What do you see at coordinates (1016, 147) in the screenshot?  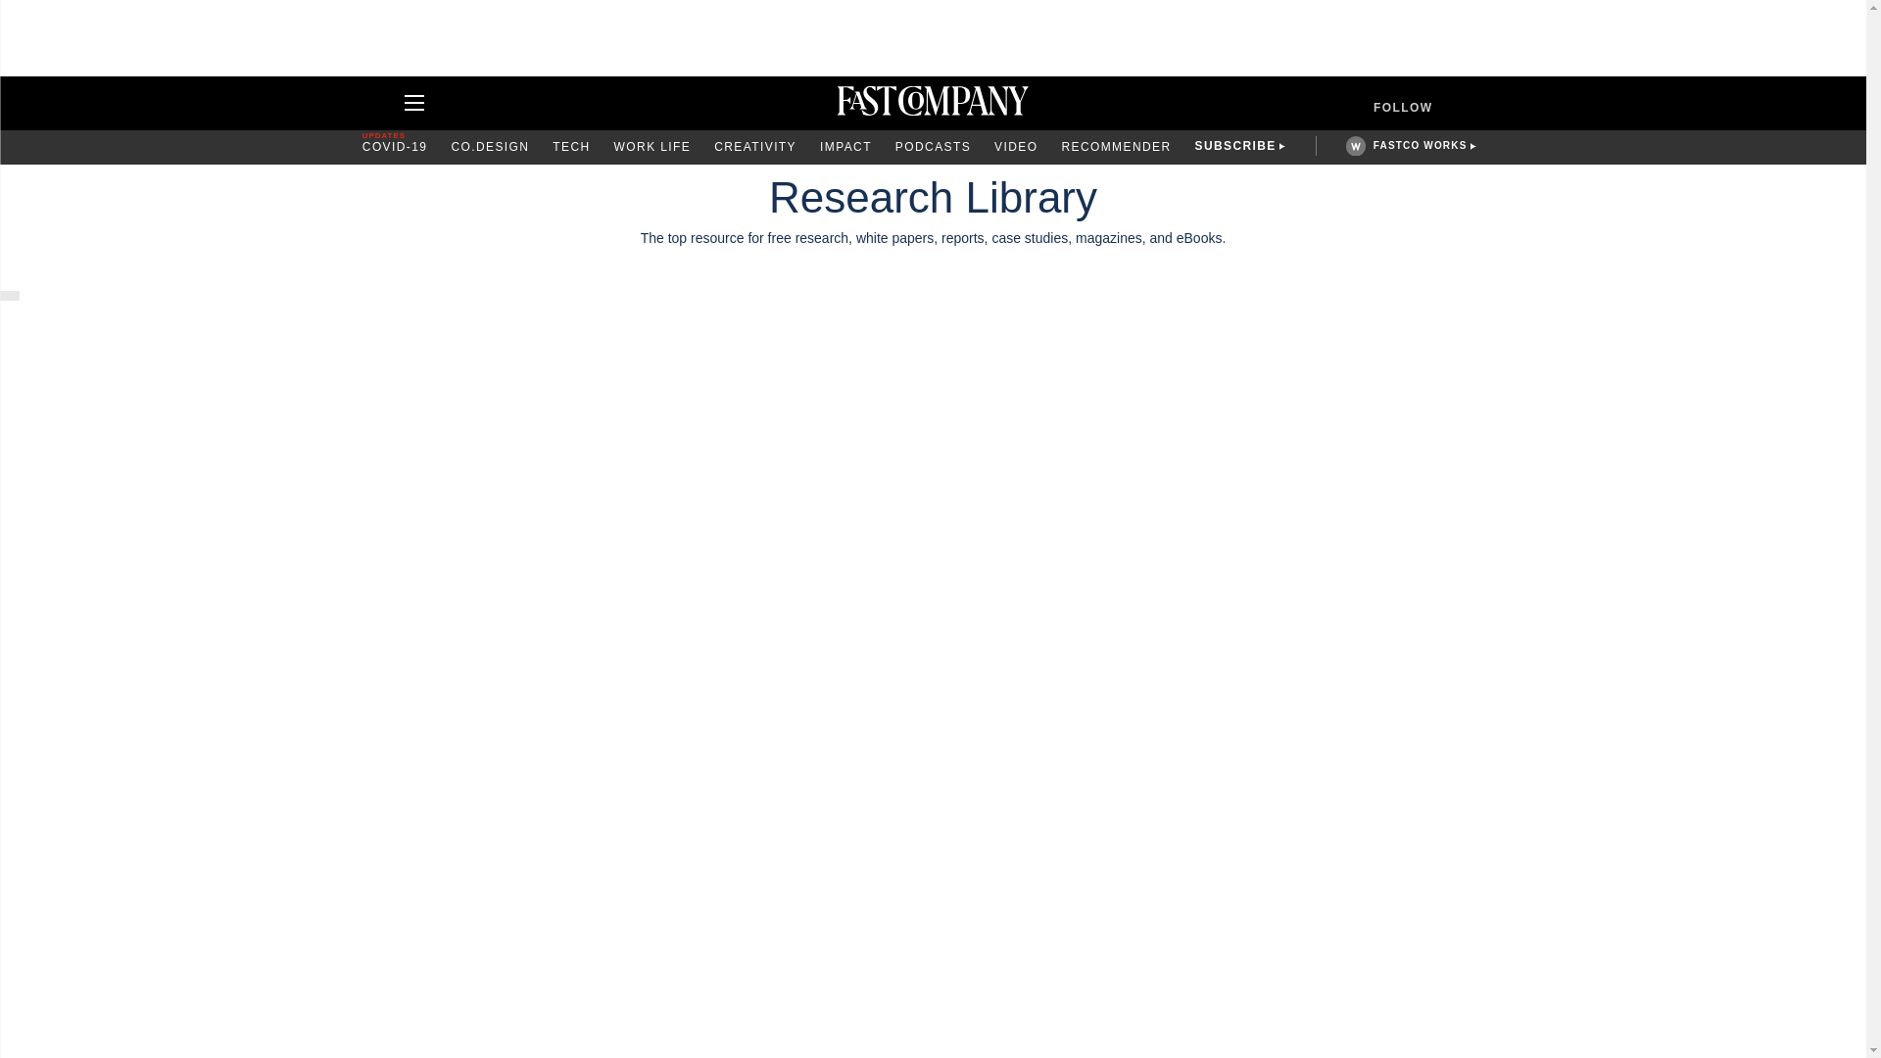 I see `Video` at bounding box center [1016, 147].